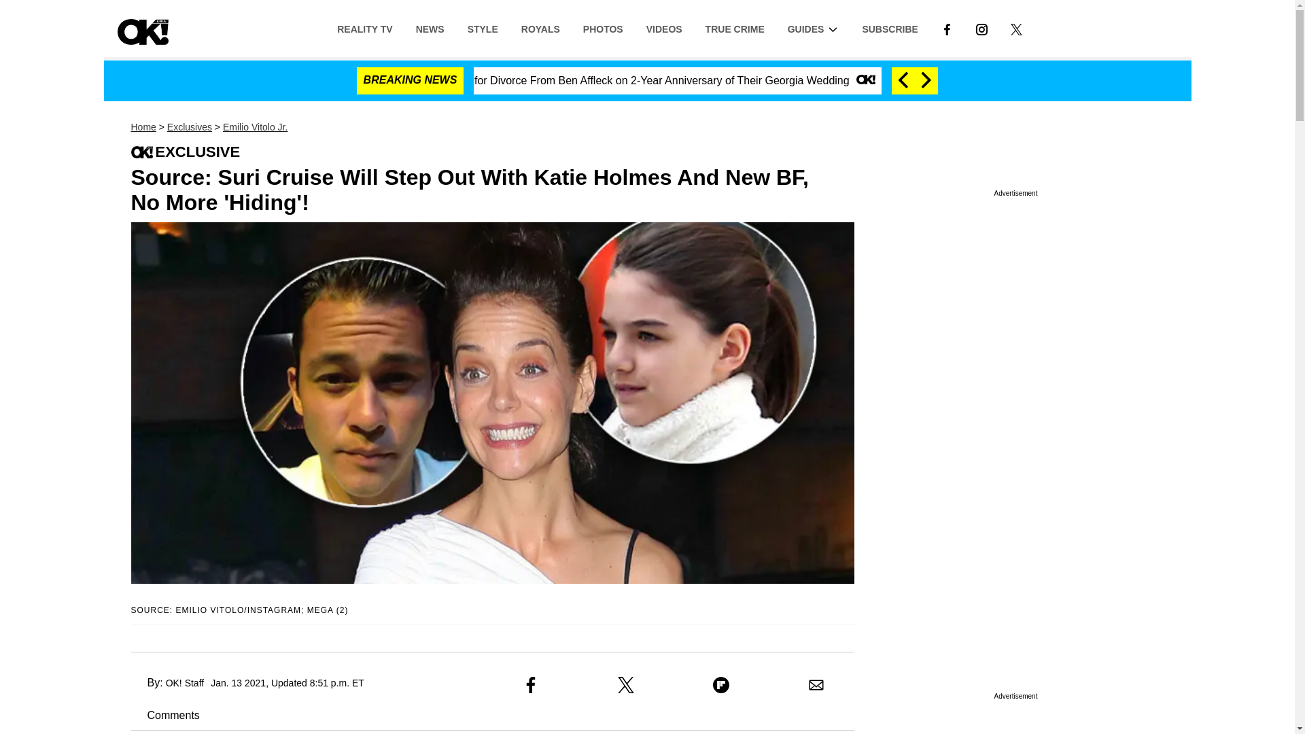 Image resolution: width=1305 pixels, height=734 pixels. I want to click on Share to Facebook, so click(530, 684).